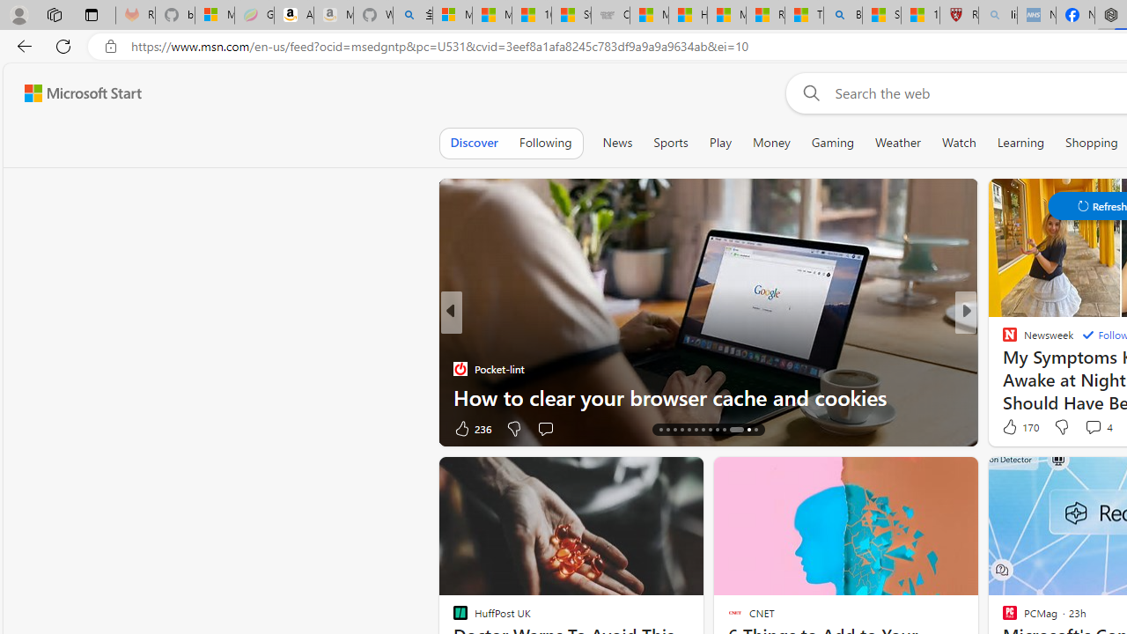 This screenshot has width=1127, height=634. I want to click on AutomationID: tab-20, so click(703, 430).